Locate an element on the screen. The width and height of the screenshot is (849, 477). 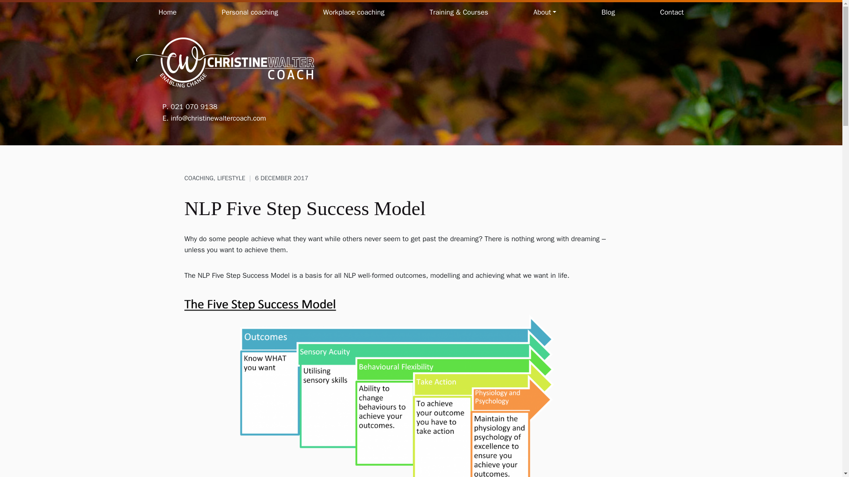
Workplace coaching is located at coordinates (354, 13).